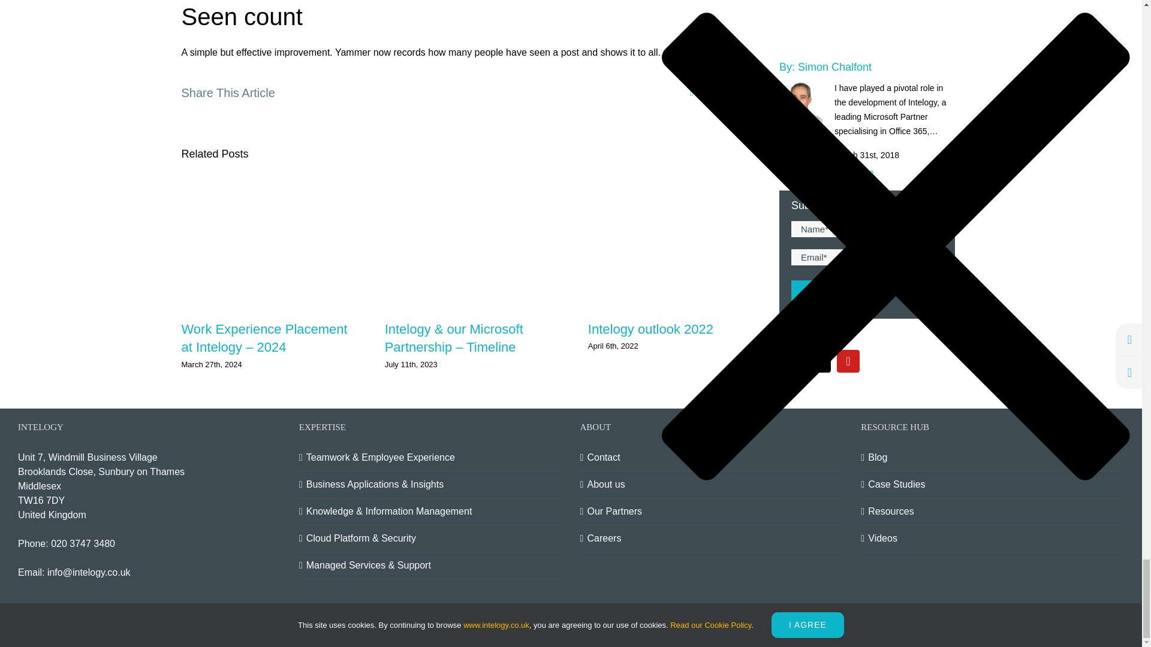  I want to click on LinkedIn, so click(722, 92).